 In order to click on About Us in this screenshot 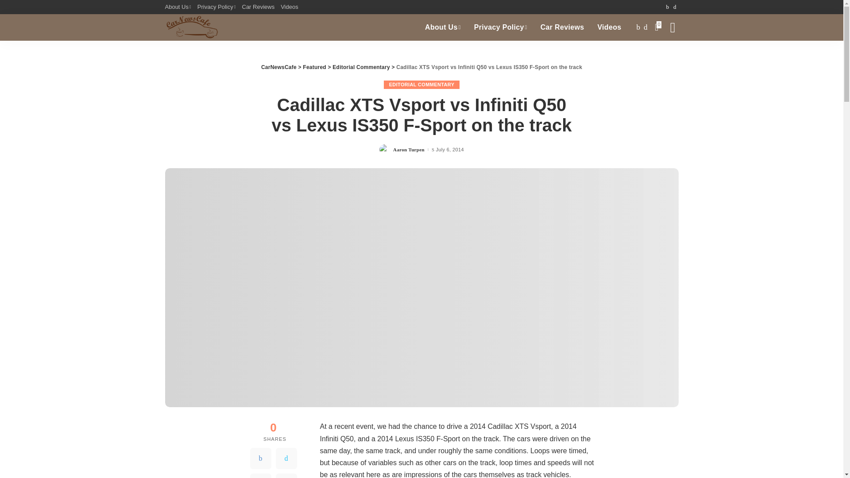, I will do `click(179, 7)`.